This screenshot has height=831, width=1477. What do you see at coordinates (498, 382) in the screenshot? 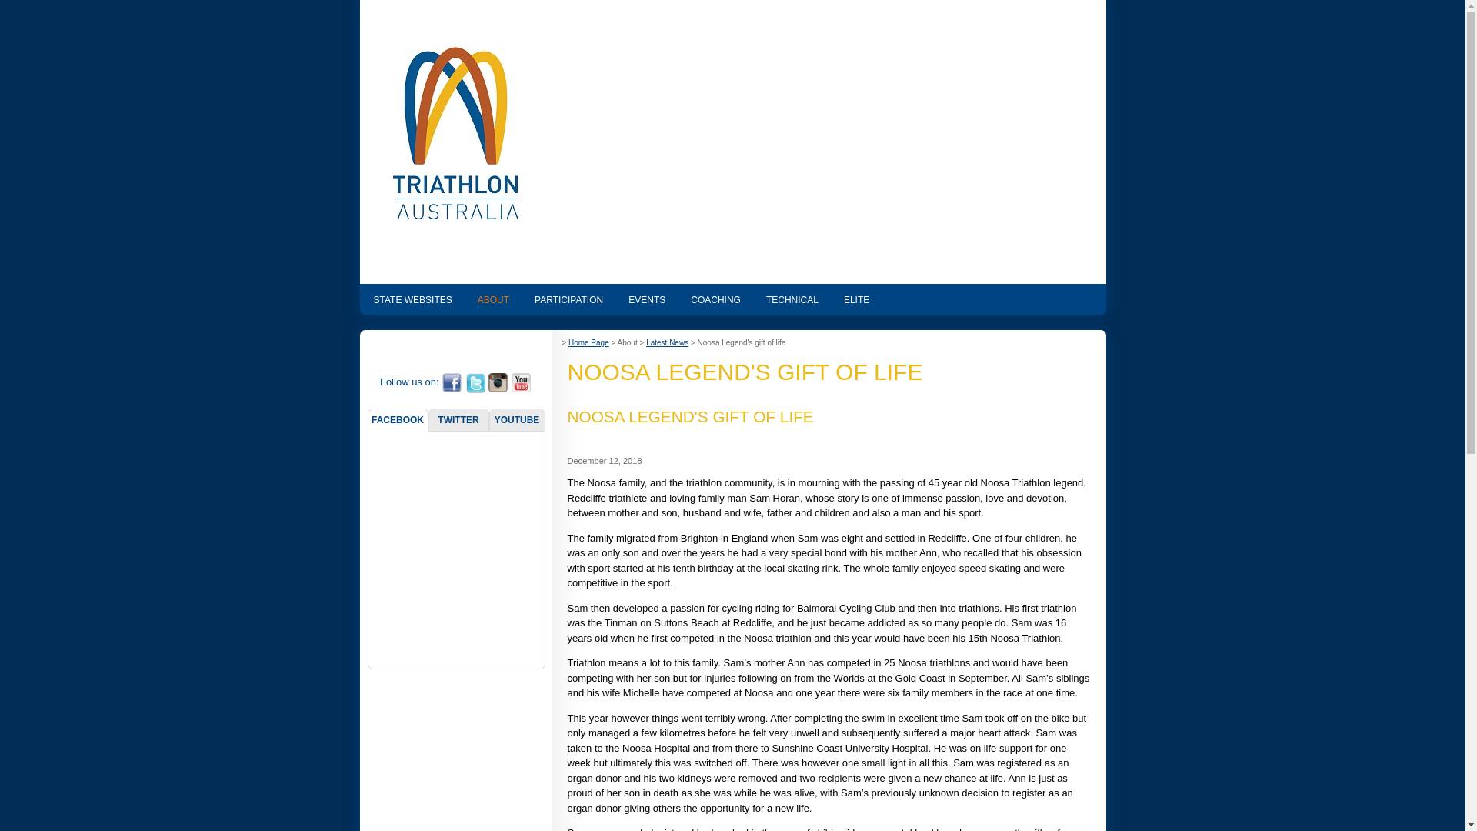
I see `instagram` at bounding box center [498, 382].